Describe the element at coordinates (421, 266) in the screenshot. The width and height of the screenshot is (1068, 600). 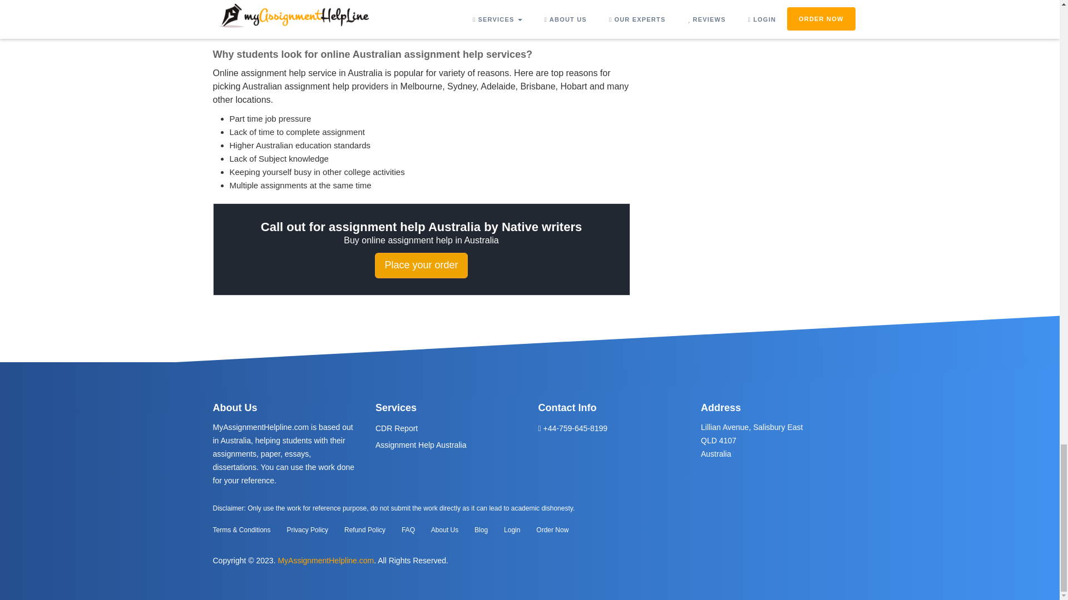
I see `Place your order` at that location.